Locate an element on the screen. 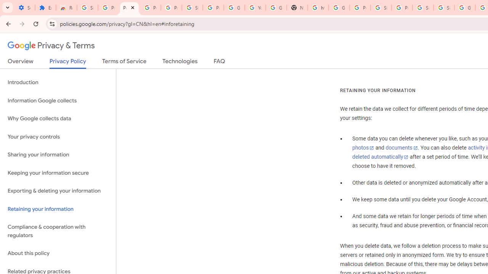 The height and width of the screenshot is (274, 488). documents is located at coordinates (401, 148).